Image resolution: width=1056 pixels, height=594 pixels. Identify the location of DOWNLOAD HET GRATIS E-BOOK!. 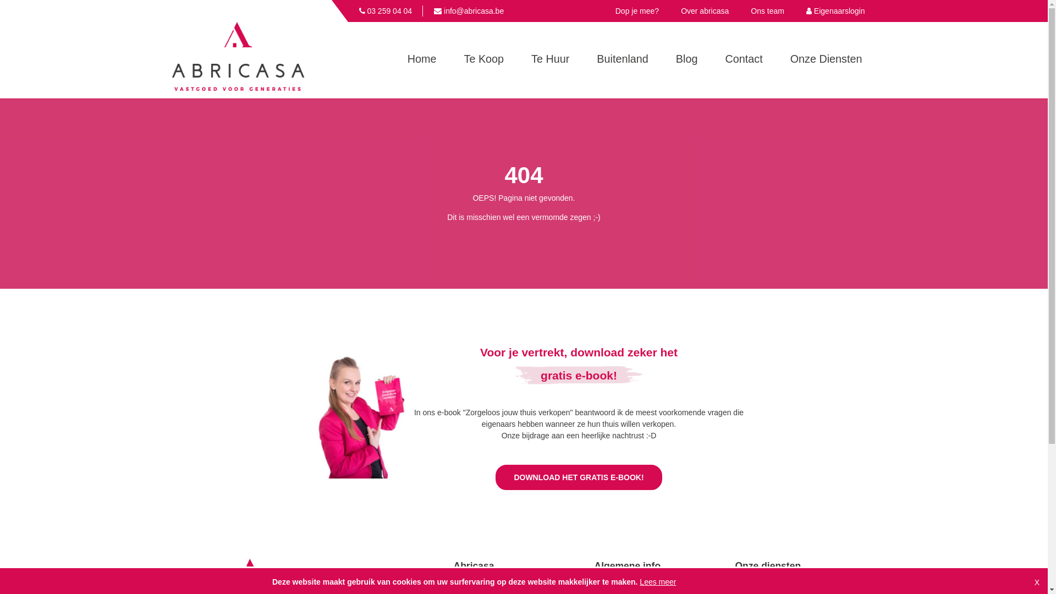
(579, 477).